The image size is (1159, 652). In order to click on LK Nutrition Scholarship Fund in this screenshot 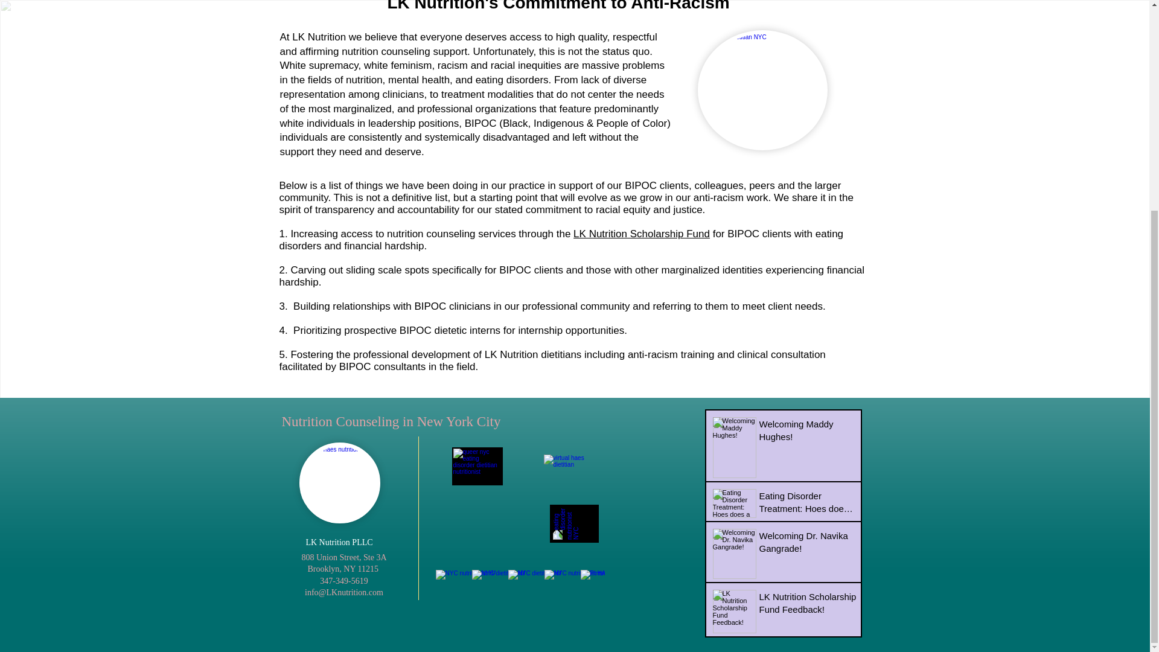, I will do `click(641, 234)`.